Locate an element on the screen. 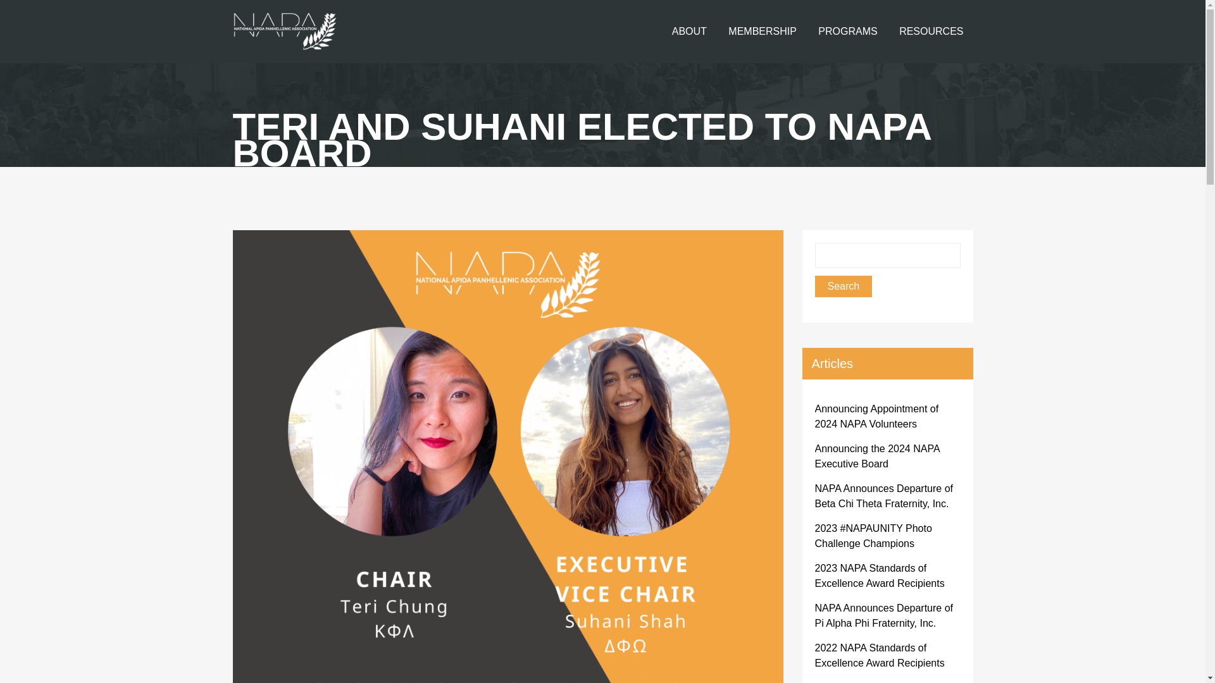  Announcing the 2024 NAPA Executive Board is located at coordinates (877, 455).